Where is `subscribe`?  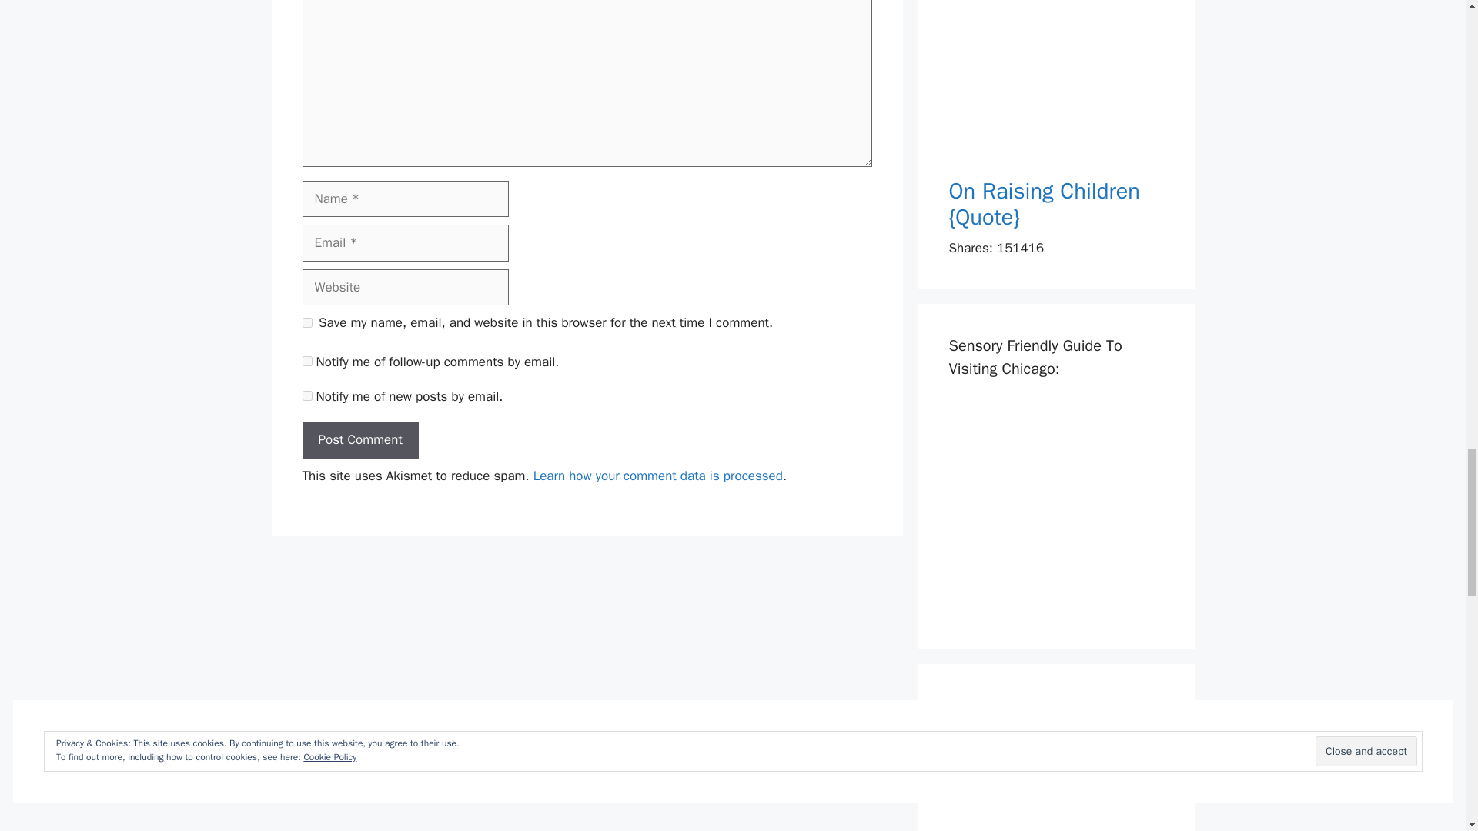 subscribe is located at coordinates (306, 362).